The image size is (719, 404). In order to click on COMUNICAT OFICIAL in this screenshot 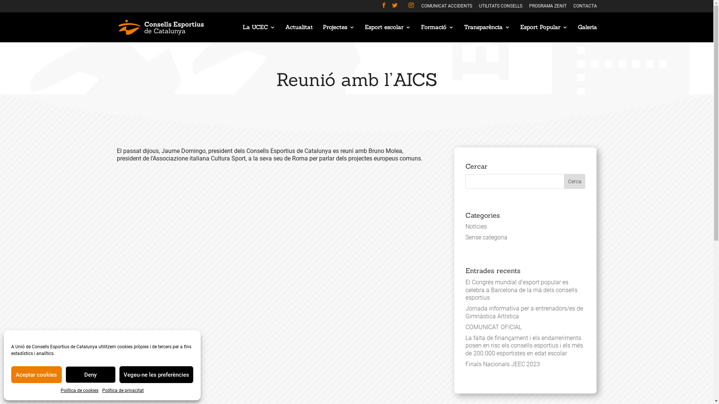, I will do `click(494, 327)`.